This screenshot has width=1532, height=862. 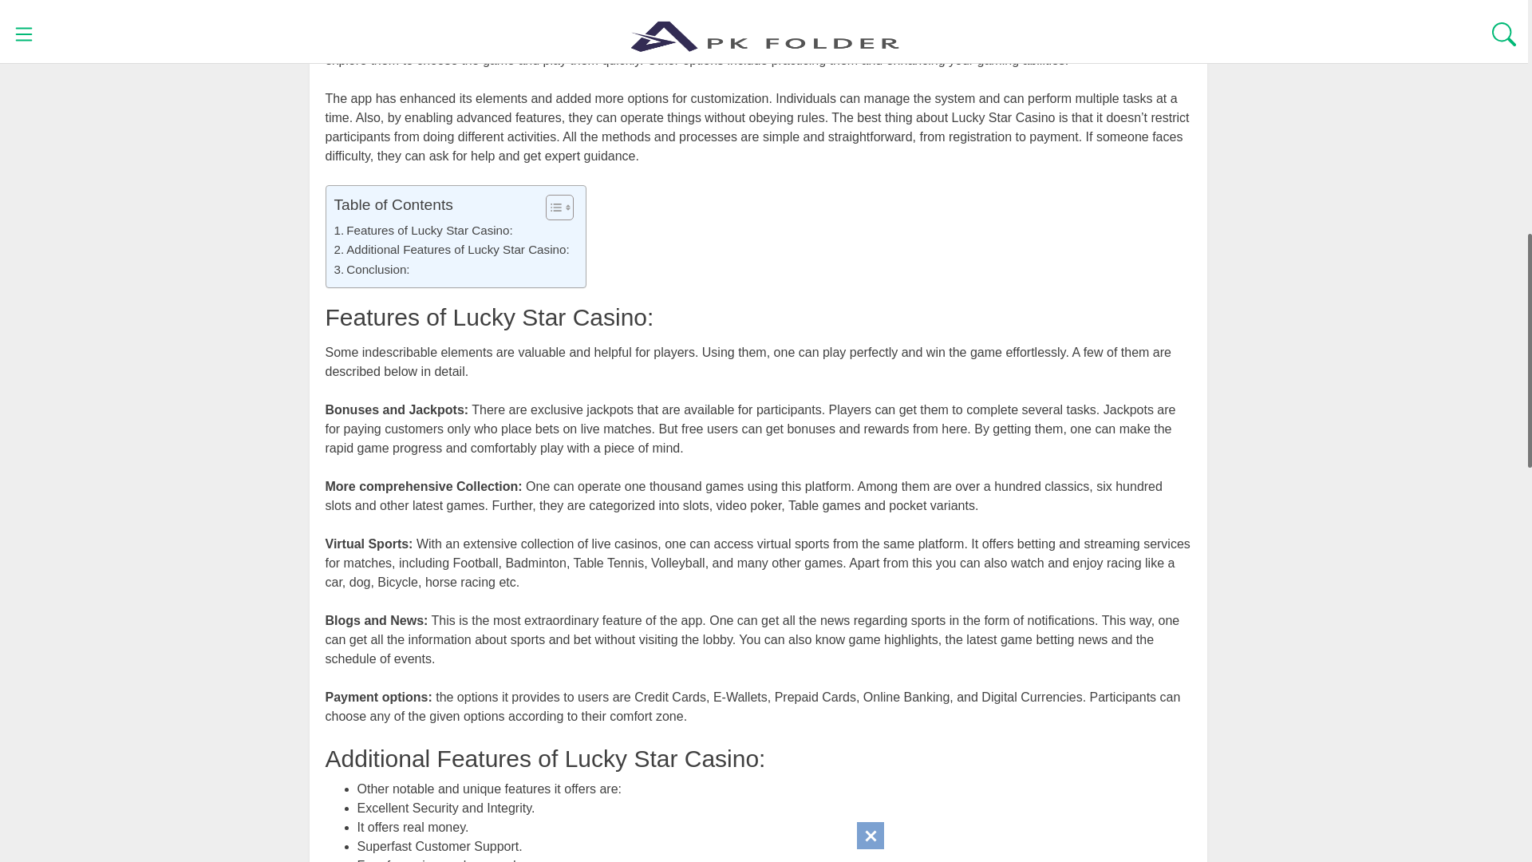 I want to click on Features of Lucky Star Casino:, so click(x=423, y=230).